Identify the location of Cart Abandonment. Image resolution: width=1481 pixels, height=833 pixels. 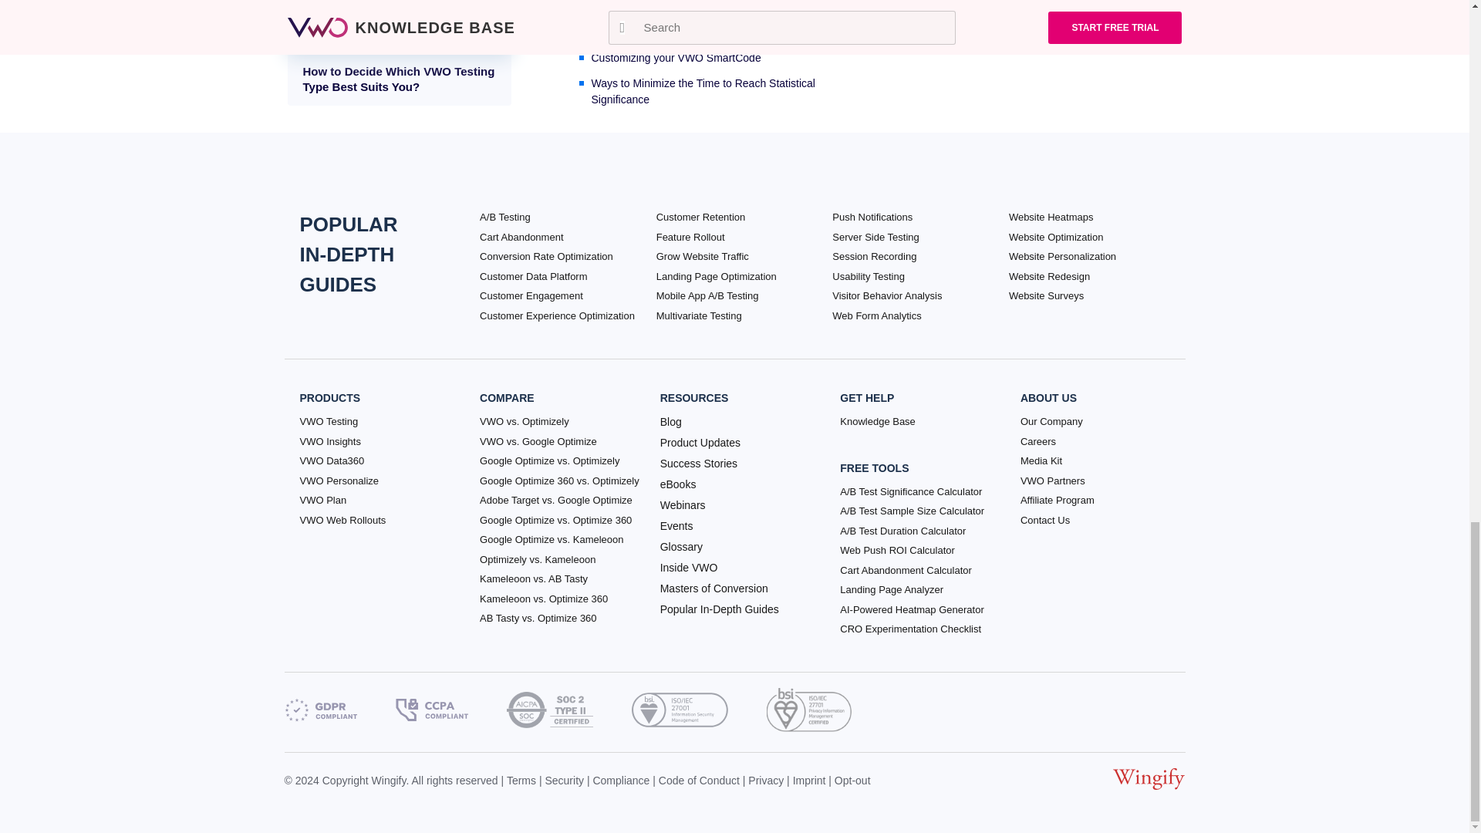
(521, 238).